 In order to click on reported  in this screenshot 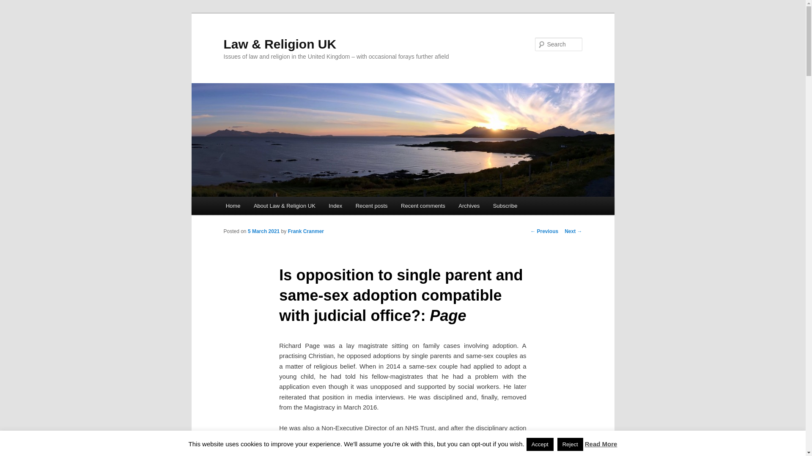, I will do `click(406, 438)`.